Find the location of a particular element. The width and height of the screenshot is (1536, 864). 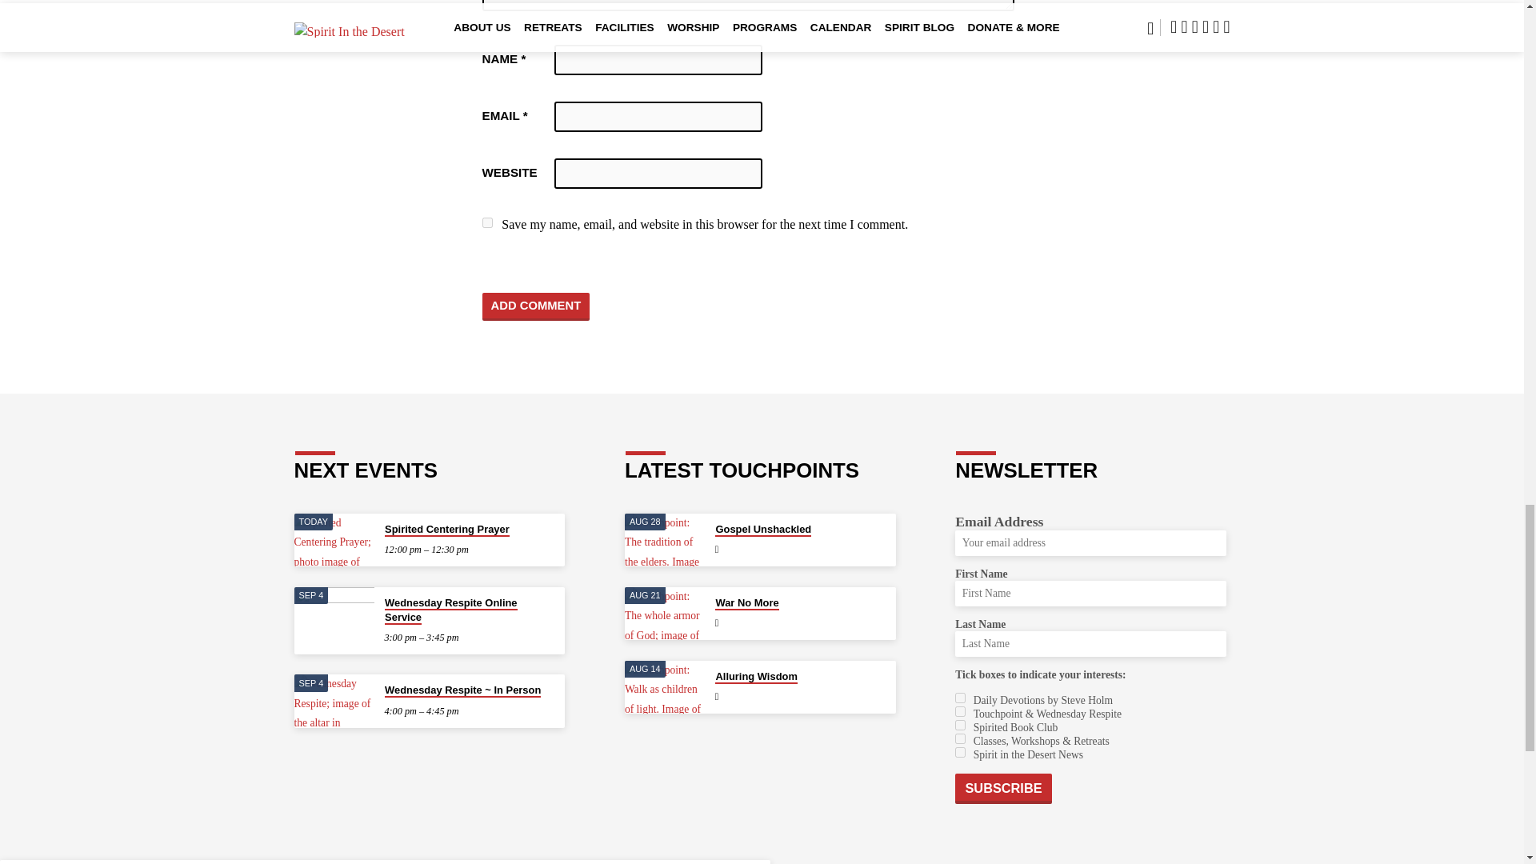

451e56ae58 is located at coordinates (960, 725).